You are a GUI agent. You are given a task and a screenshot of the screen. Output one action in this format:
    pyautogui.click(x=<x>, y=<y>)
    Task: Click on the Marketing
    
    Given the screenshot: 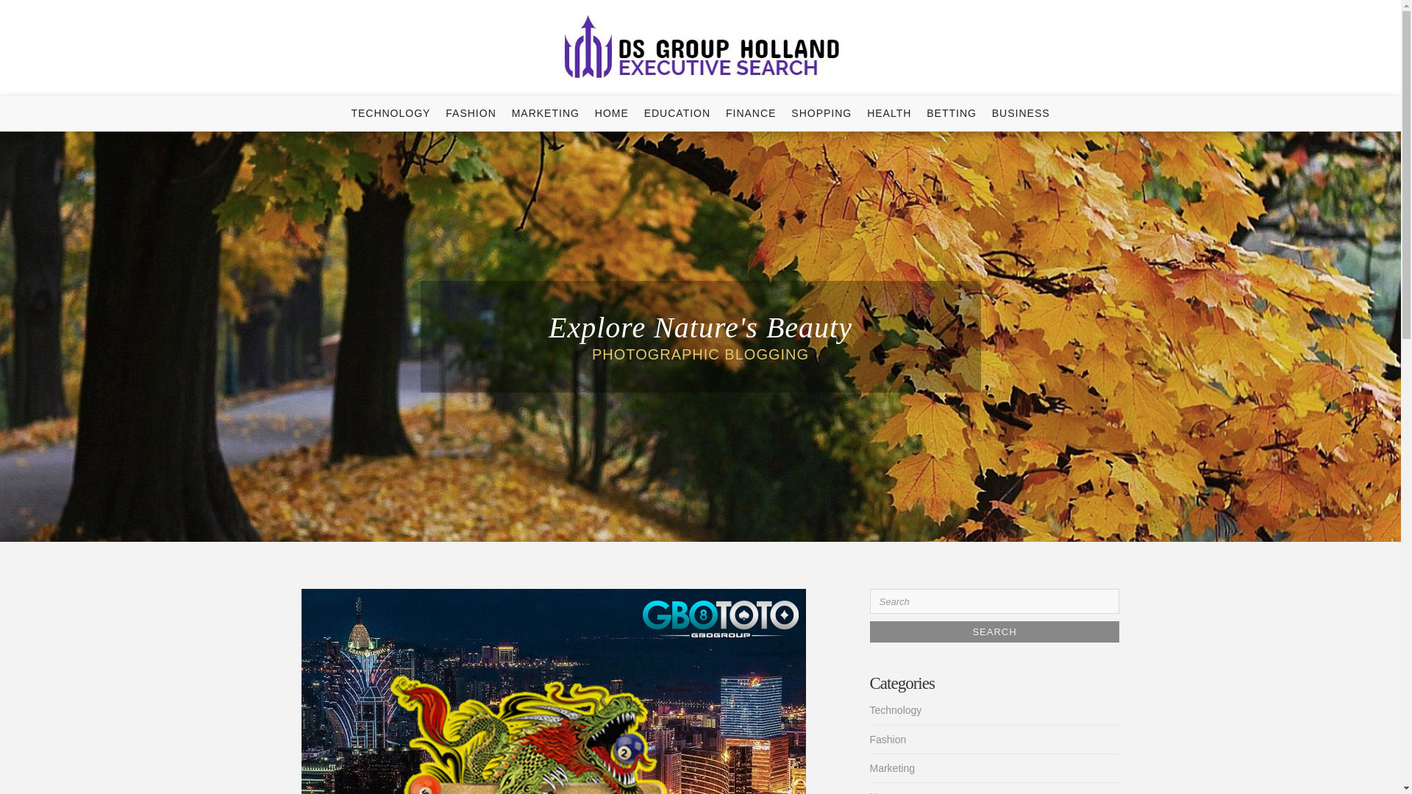 What is the action you would take?
    pyautogui.click(x=891, y=768)
    